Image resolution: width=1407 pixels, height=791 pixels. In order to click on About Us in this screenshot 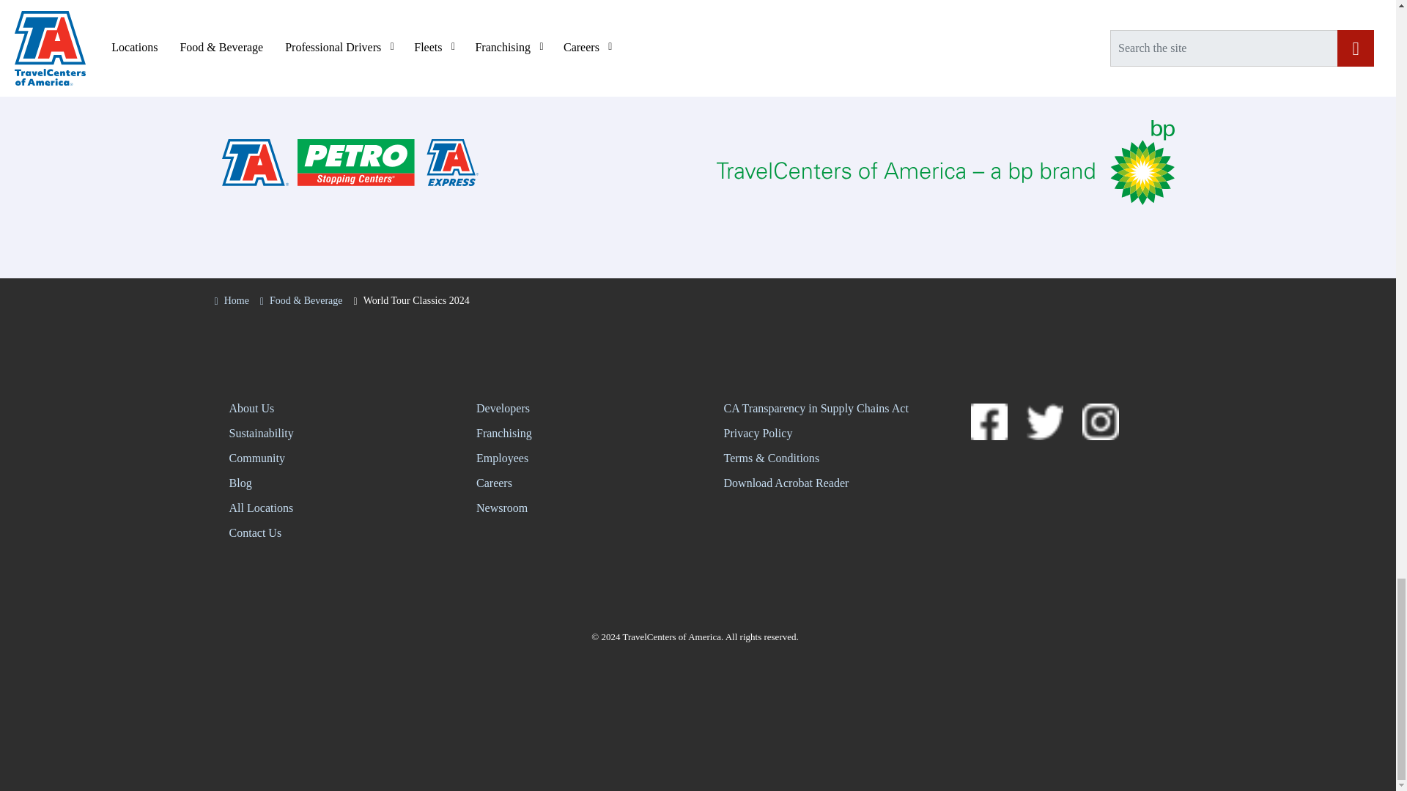, I will do `click(326, 409)`.